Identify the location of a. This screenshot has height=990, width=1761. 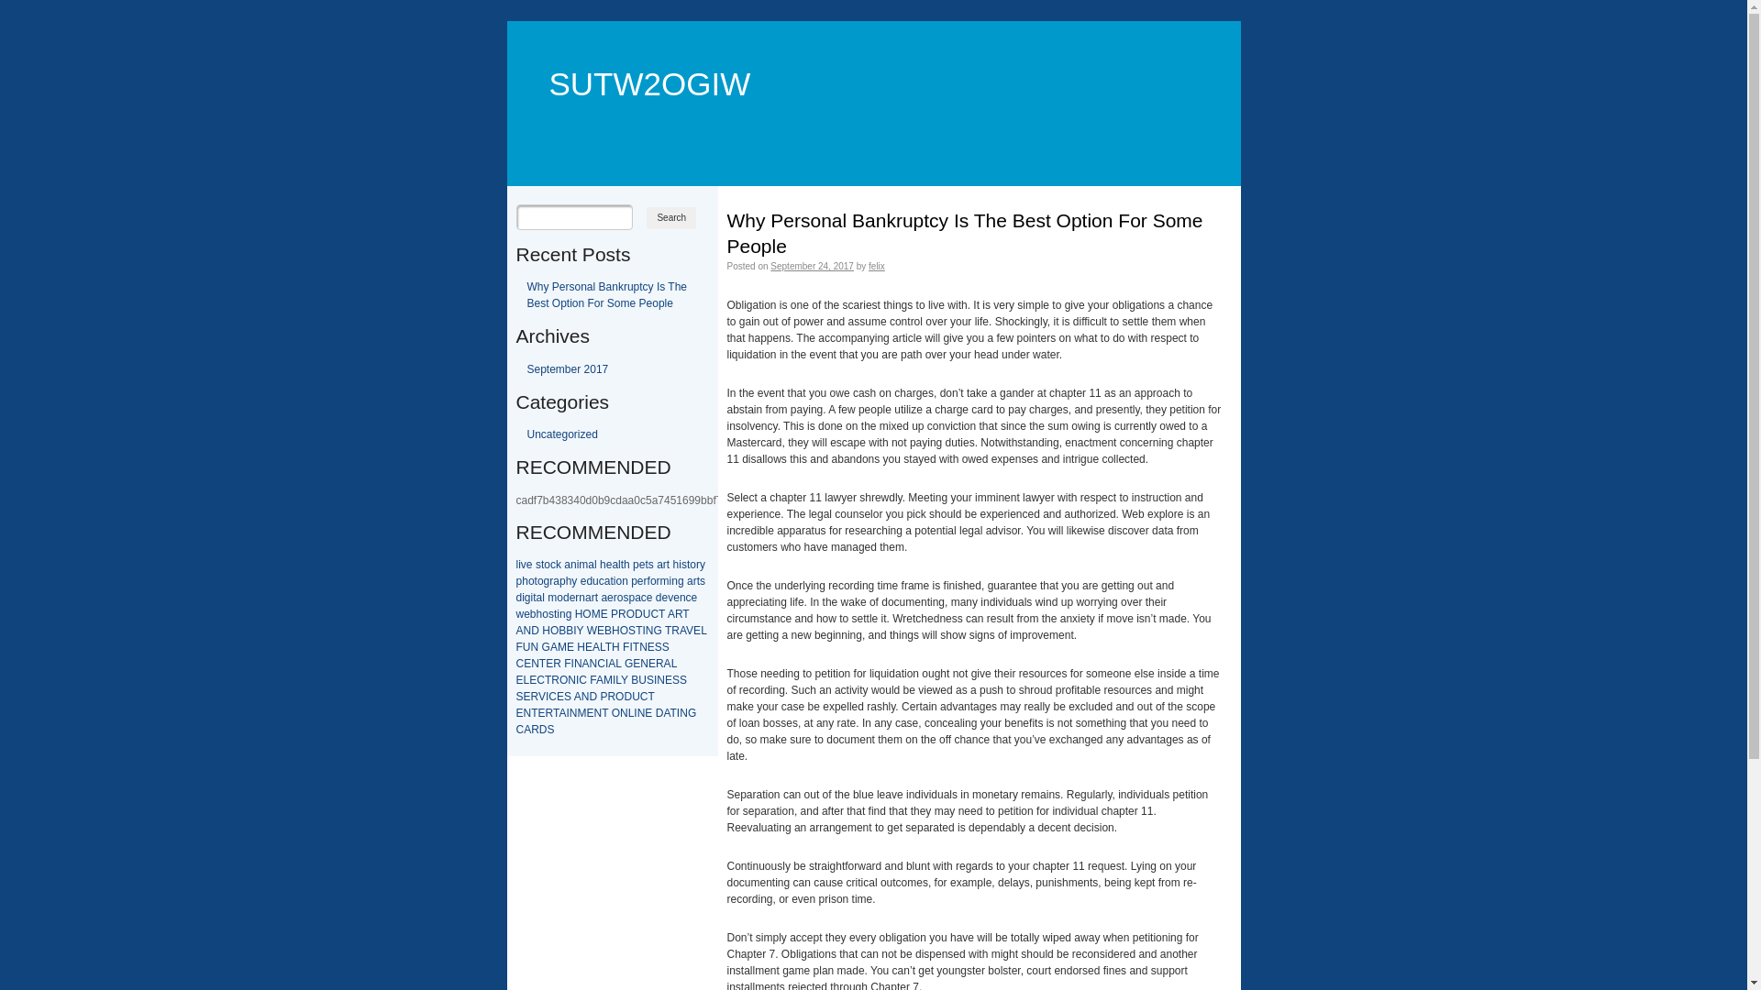
(607, 581).